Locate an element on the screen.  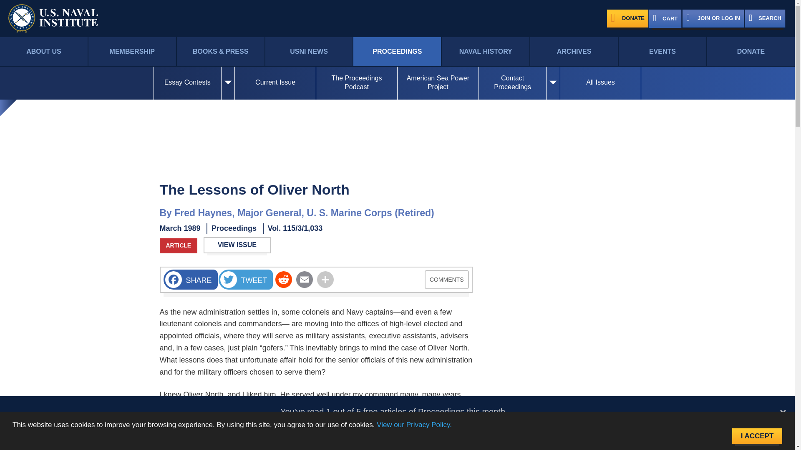
USNI NEWS is located at coordinates (309, 52).